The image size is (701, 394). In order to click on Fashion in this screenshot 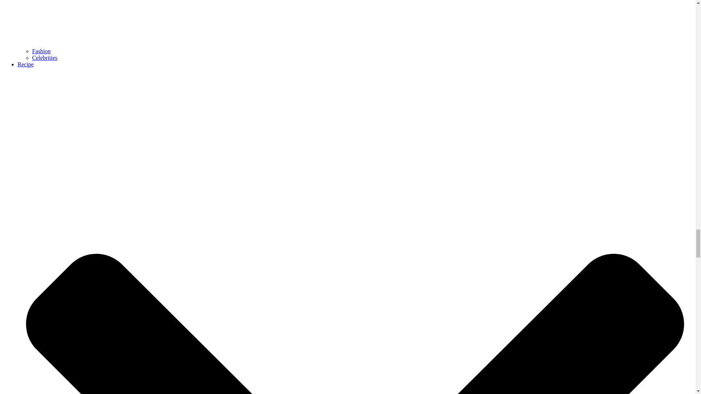, I will do `click(41, 51)`.